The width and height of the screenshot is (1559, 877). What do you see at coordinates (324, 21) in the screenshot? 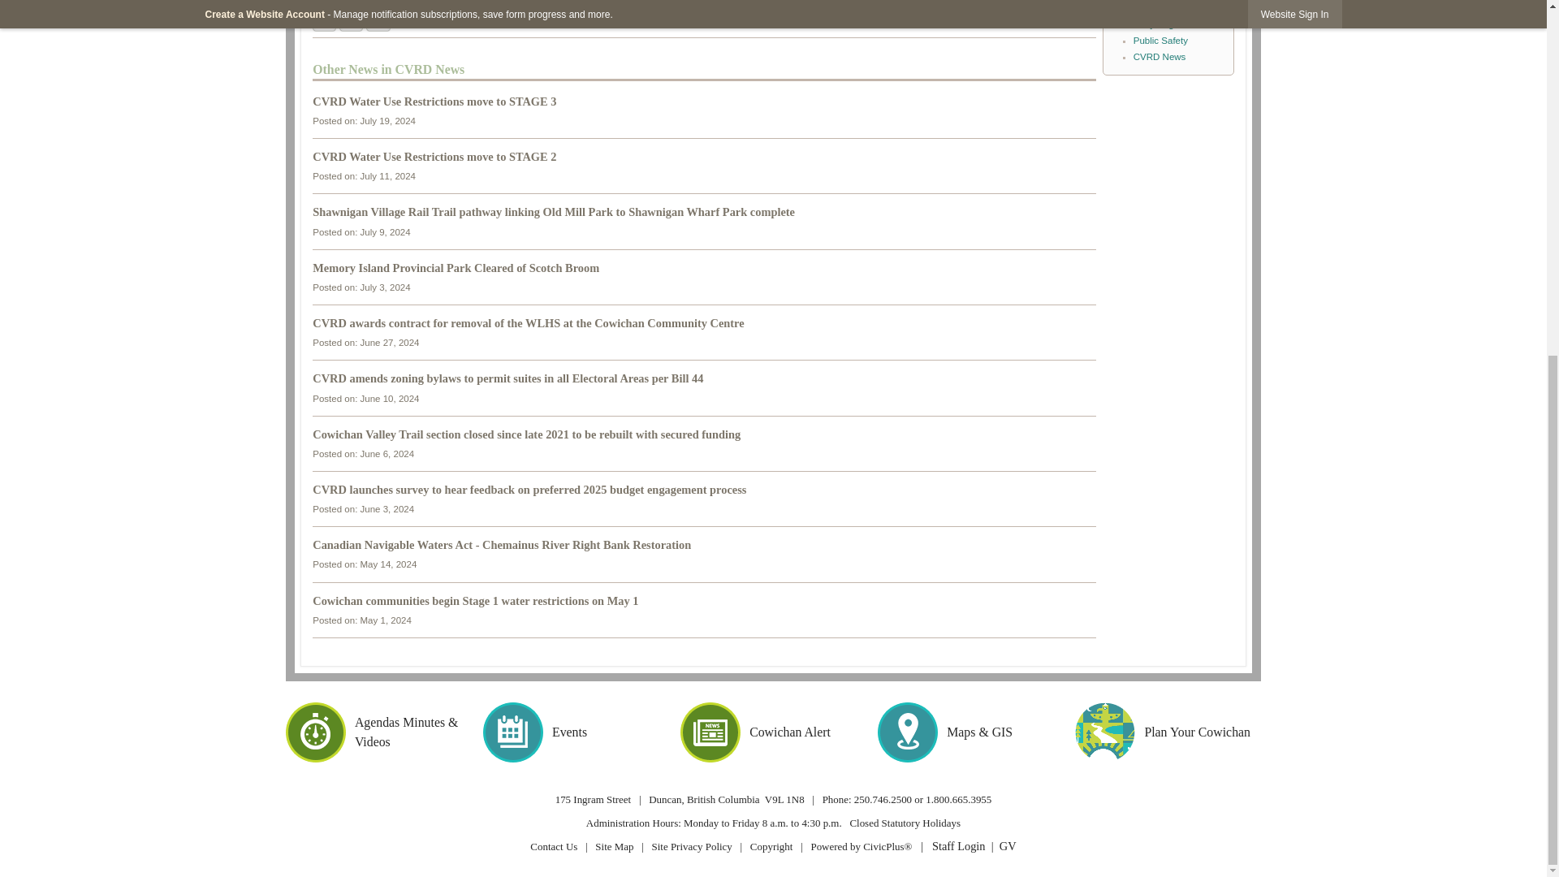
I see `Share on Facebook` at bounding box center [324, 21].